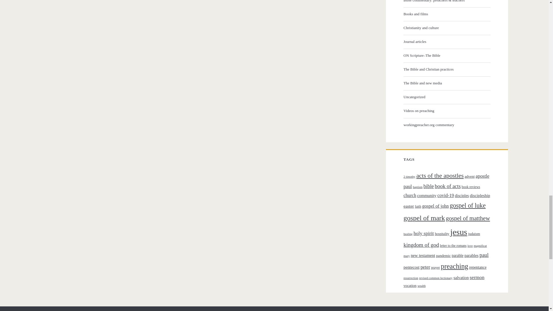 This screenshot has height=311, width=553. I want to click on The Bible and Christian practices, so click(446, 69).